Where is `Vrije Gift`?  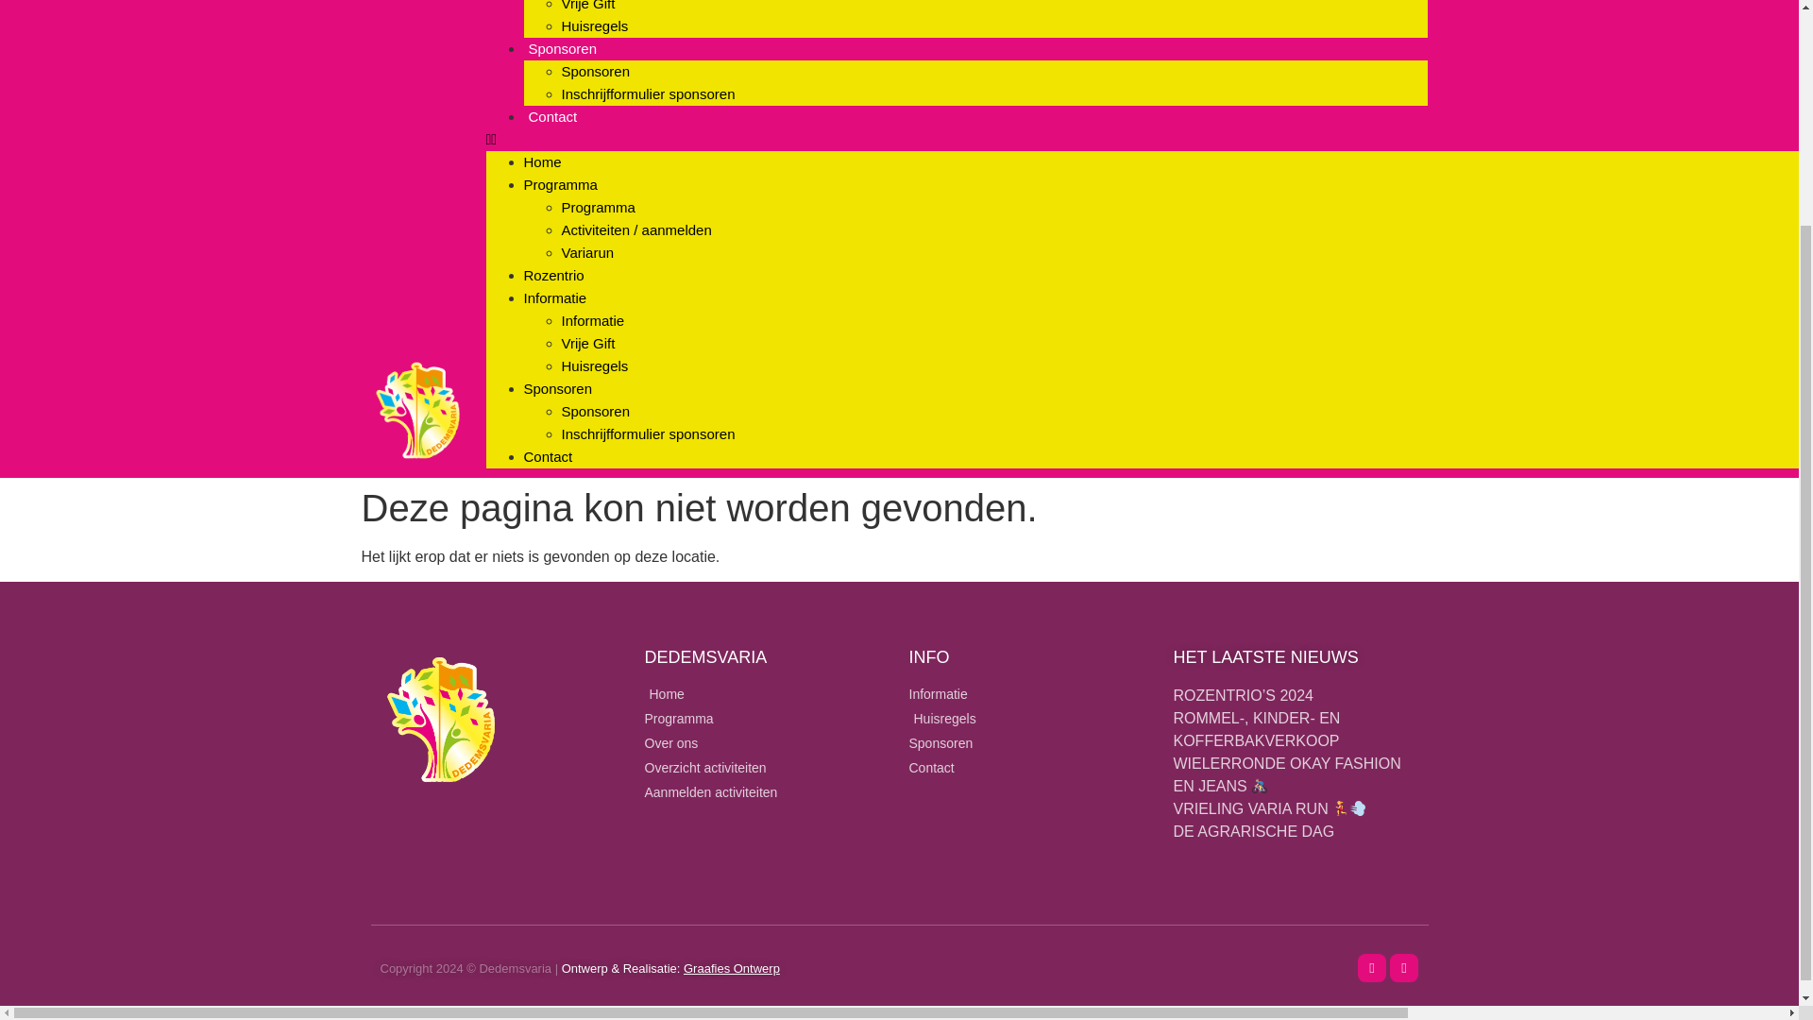
Vrije Gift is located at coordinates (587, 6).